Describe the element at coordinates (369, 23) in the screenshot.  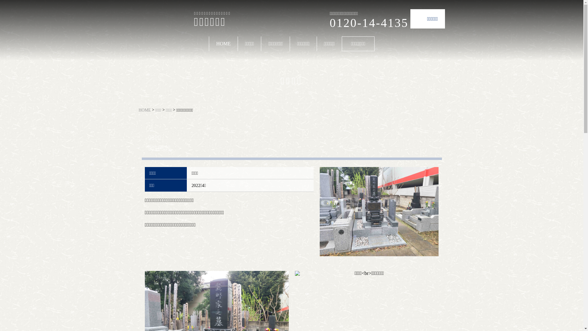
I see `0120-14-4135` at that location.